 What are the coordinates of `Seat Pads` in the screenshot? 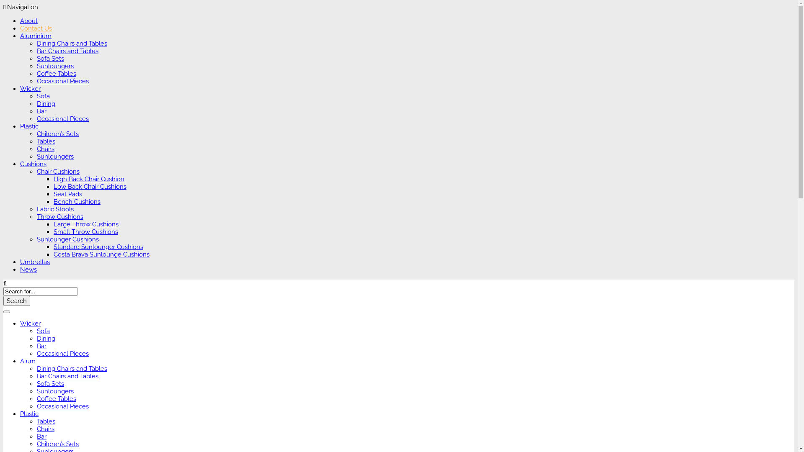 It's located at (68, 194).